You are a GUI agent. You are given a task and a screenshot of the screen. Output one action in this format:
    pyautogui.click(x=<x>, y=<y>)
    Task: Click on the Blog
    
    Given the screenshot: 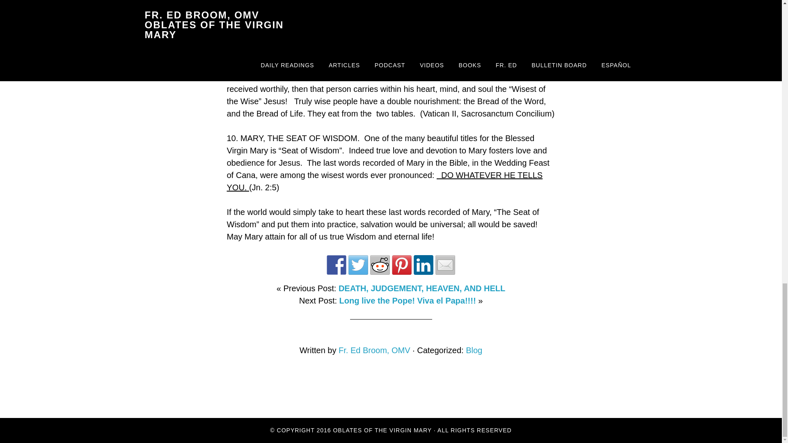 What is the action you would take?
    pyautogui.click(x=474, y=350)
    